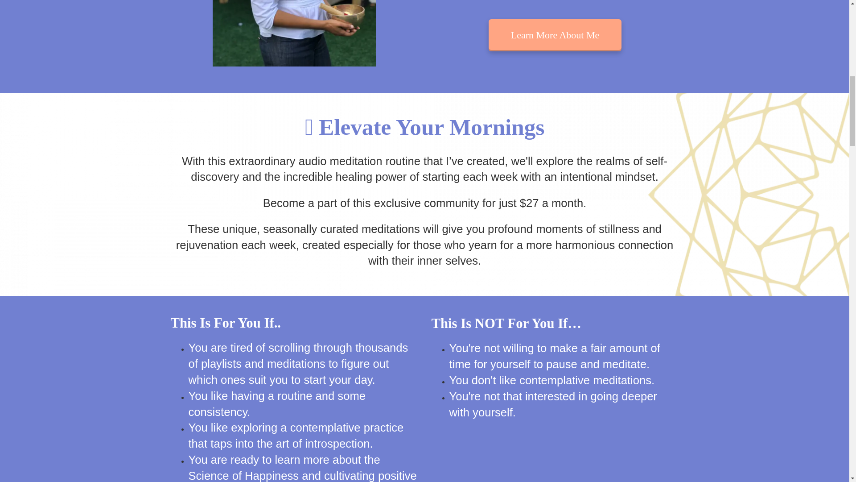 The height and width of the screenshot is (482, 856). What do you see at coordinates (556, 35) in the screenshot?
I see `Learn More About Me` at bounding box center [556, 35].